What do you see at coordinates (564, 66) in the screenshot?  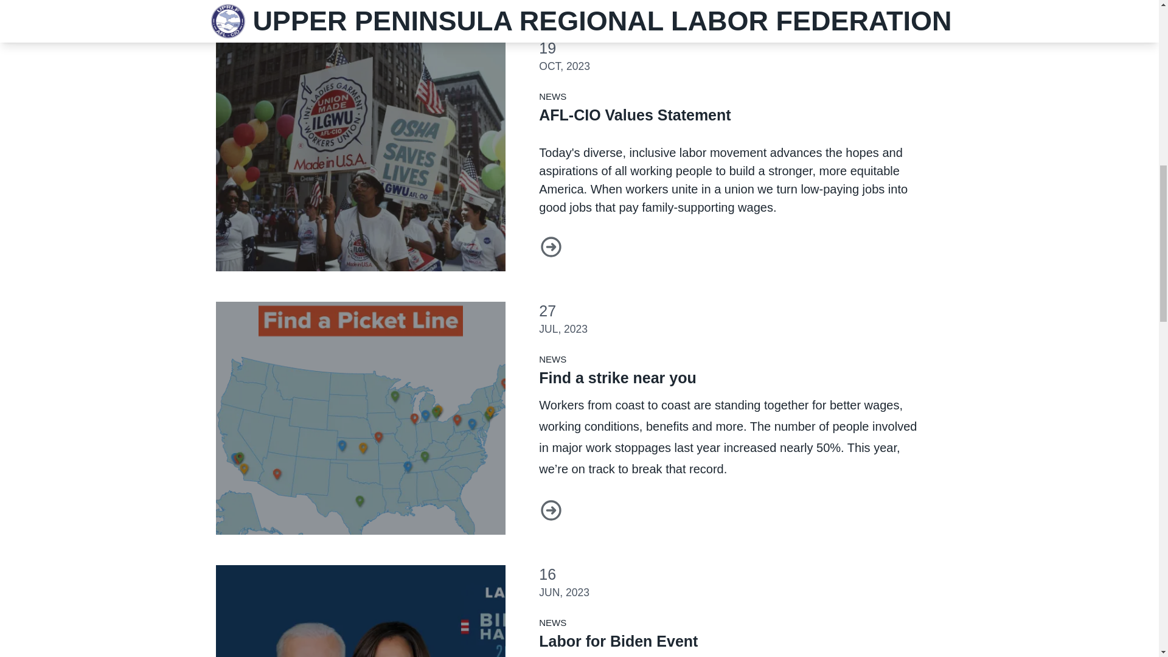 I see `Thursday, October 19, 2023 - 10:07` at bounding box center [564, 66].